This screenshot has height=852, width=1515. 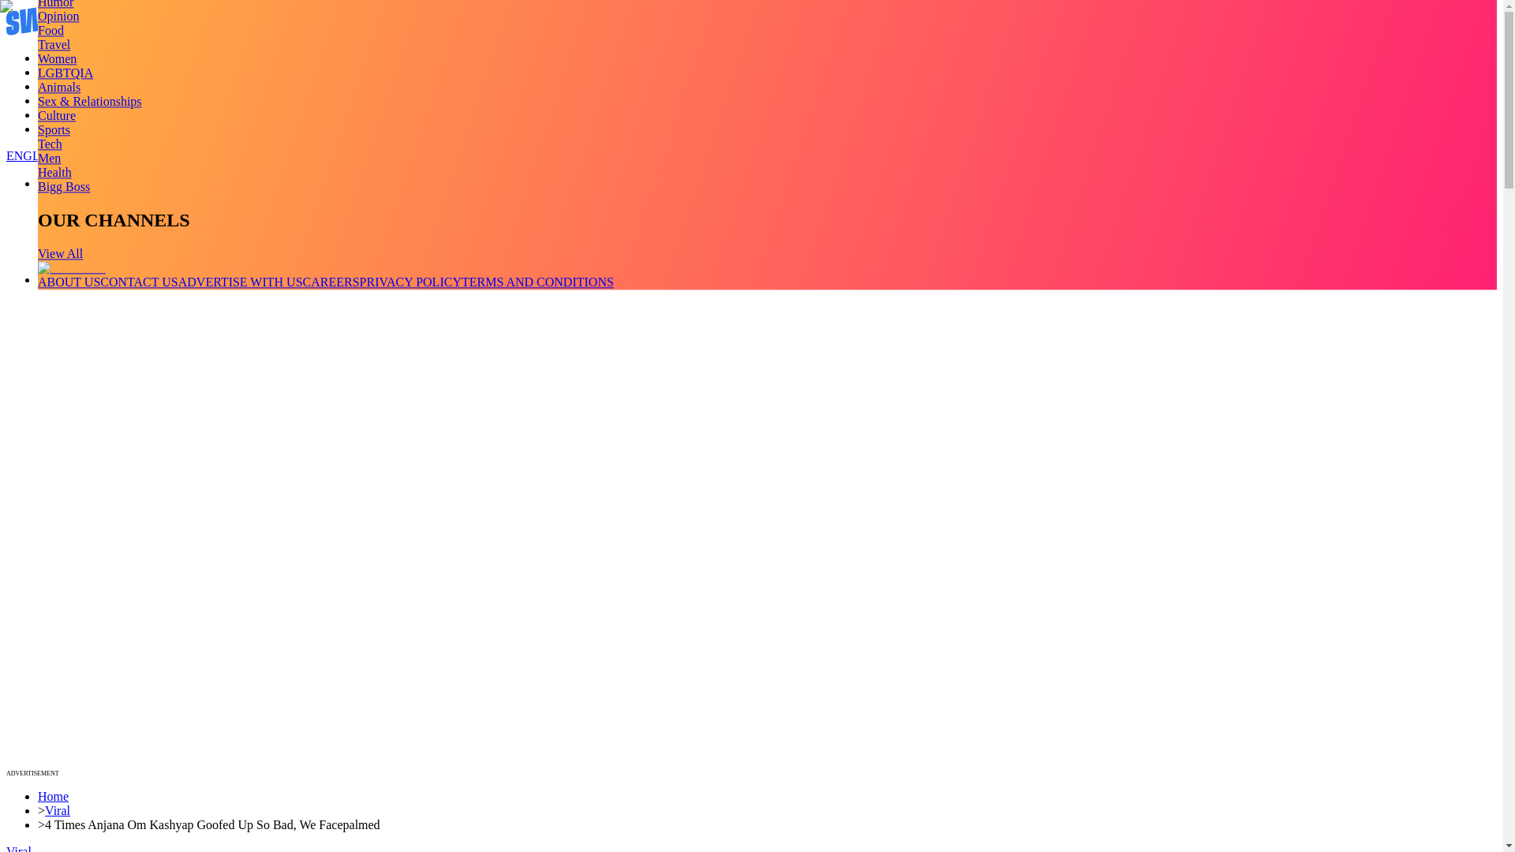 What do you see at coordinates (55, 86) in the screenshot?
I see `Stories` at bounding box center [55, 86].